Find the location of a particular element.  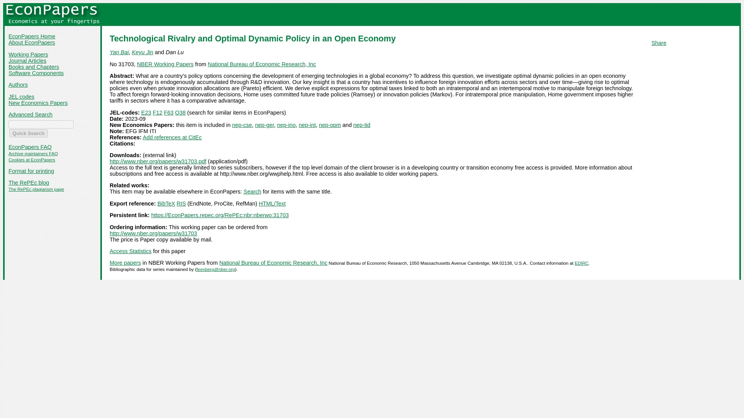

Cookies at EconPapers is located at coordinates (32, 160).